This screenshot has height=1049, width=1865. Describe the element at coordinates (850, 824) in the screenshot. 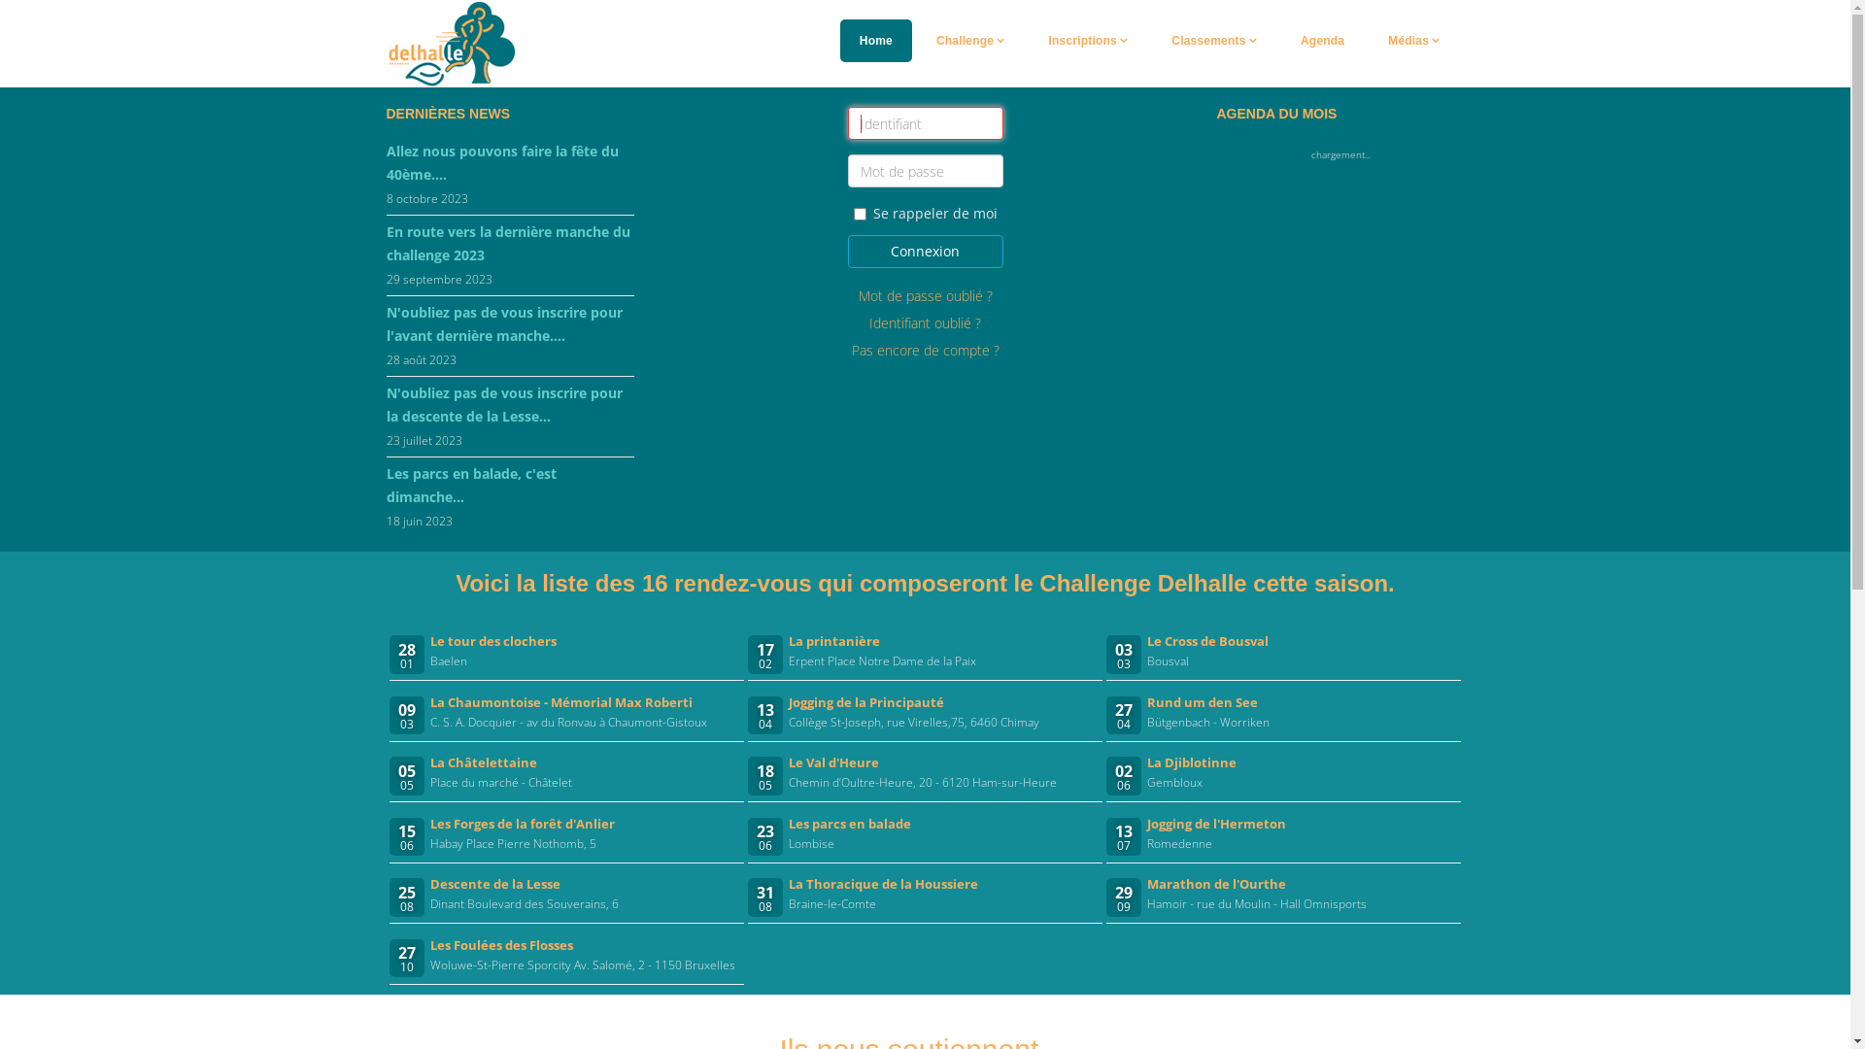

I see `Les parcs en balade` at that location.